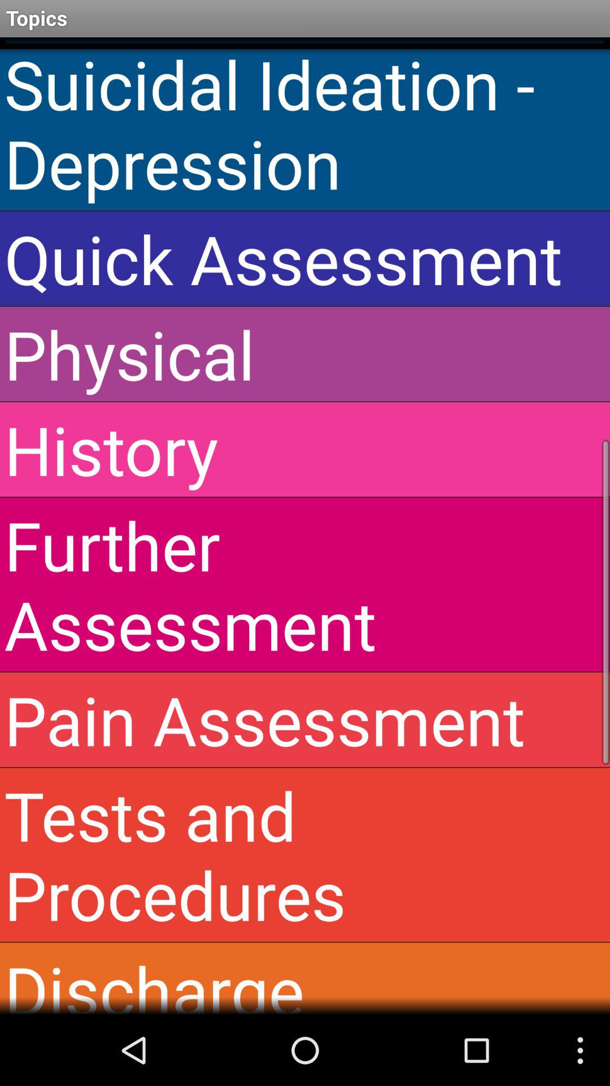 The image size is (610, 1086). What do you see at coordinates (305, 258) in the screenshot?
I see `open item below the suicidal ideation - depression item` at bounding box center [305, 258].